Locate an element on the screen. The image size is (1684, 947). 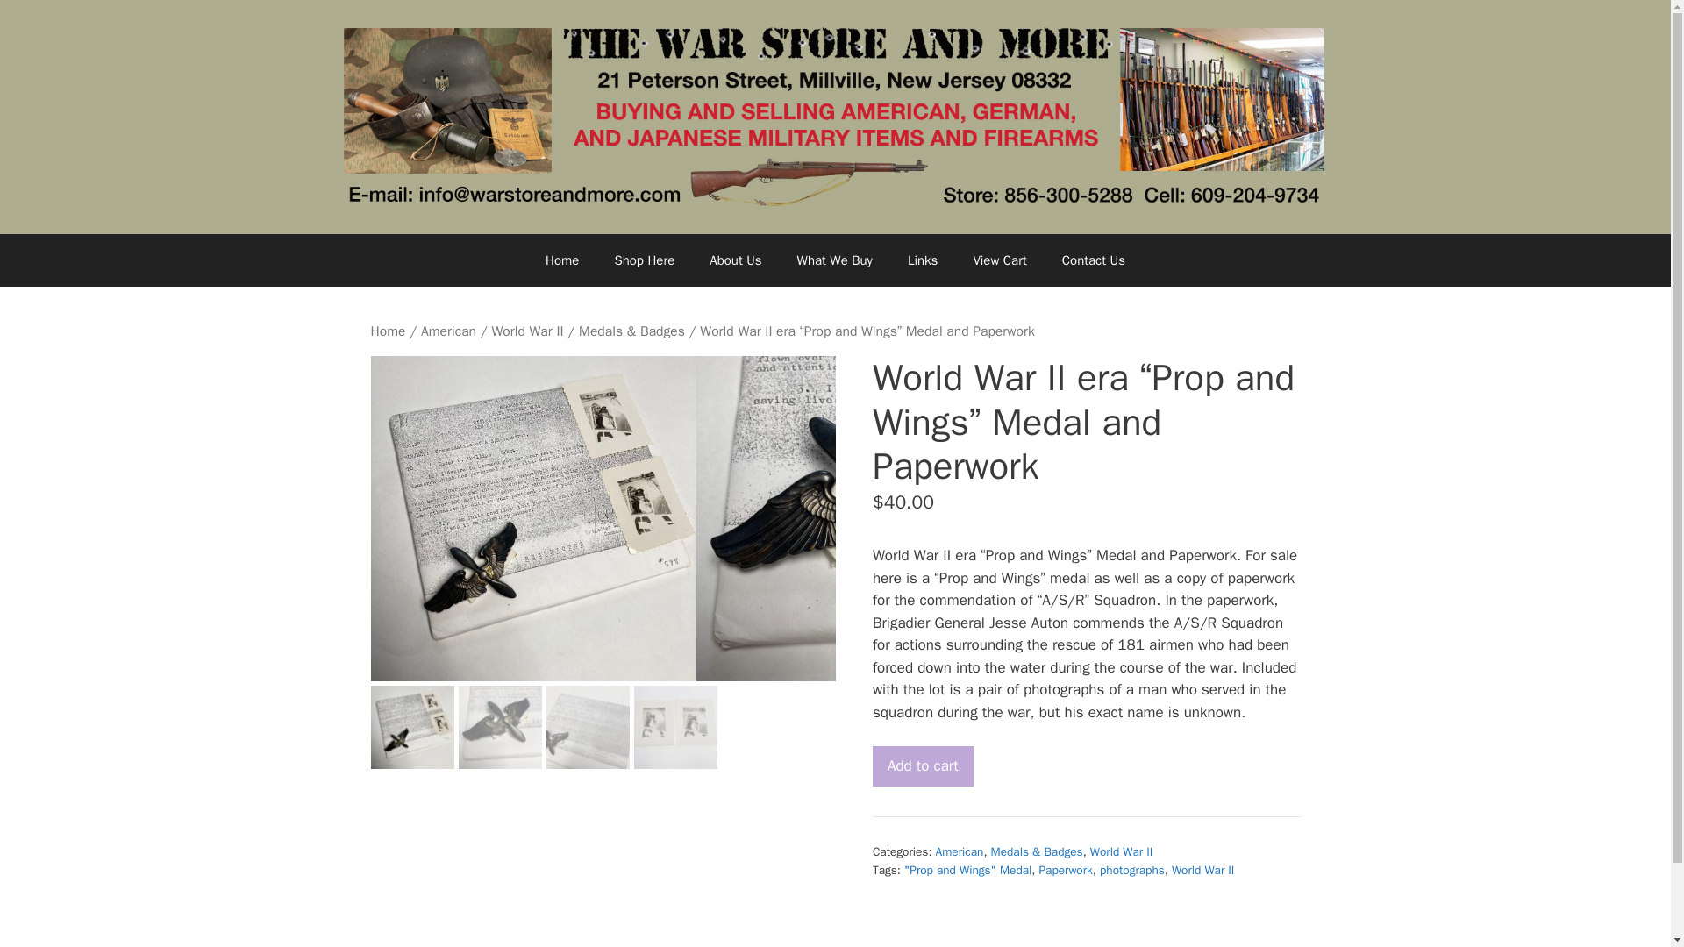
World War II is located at coordinates (526, 331).